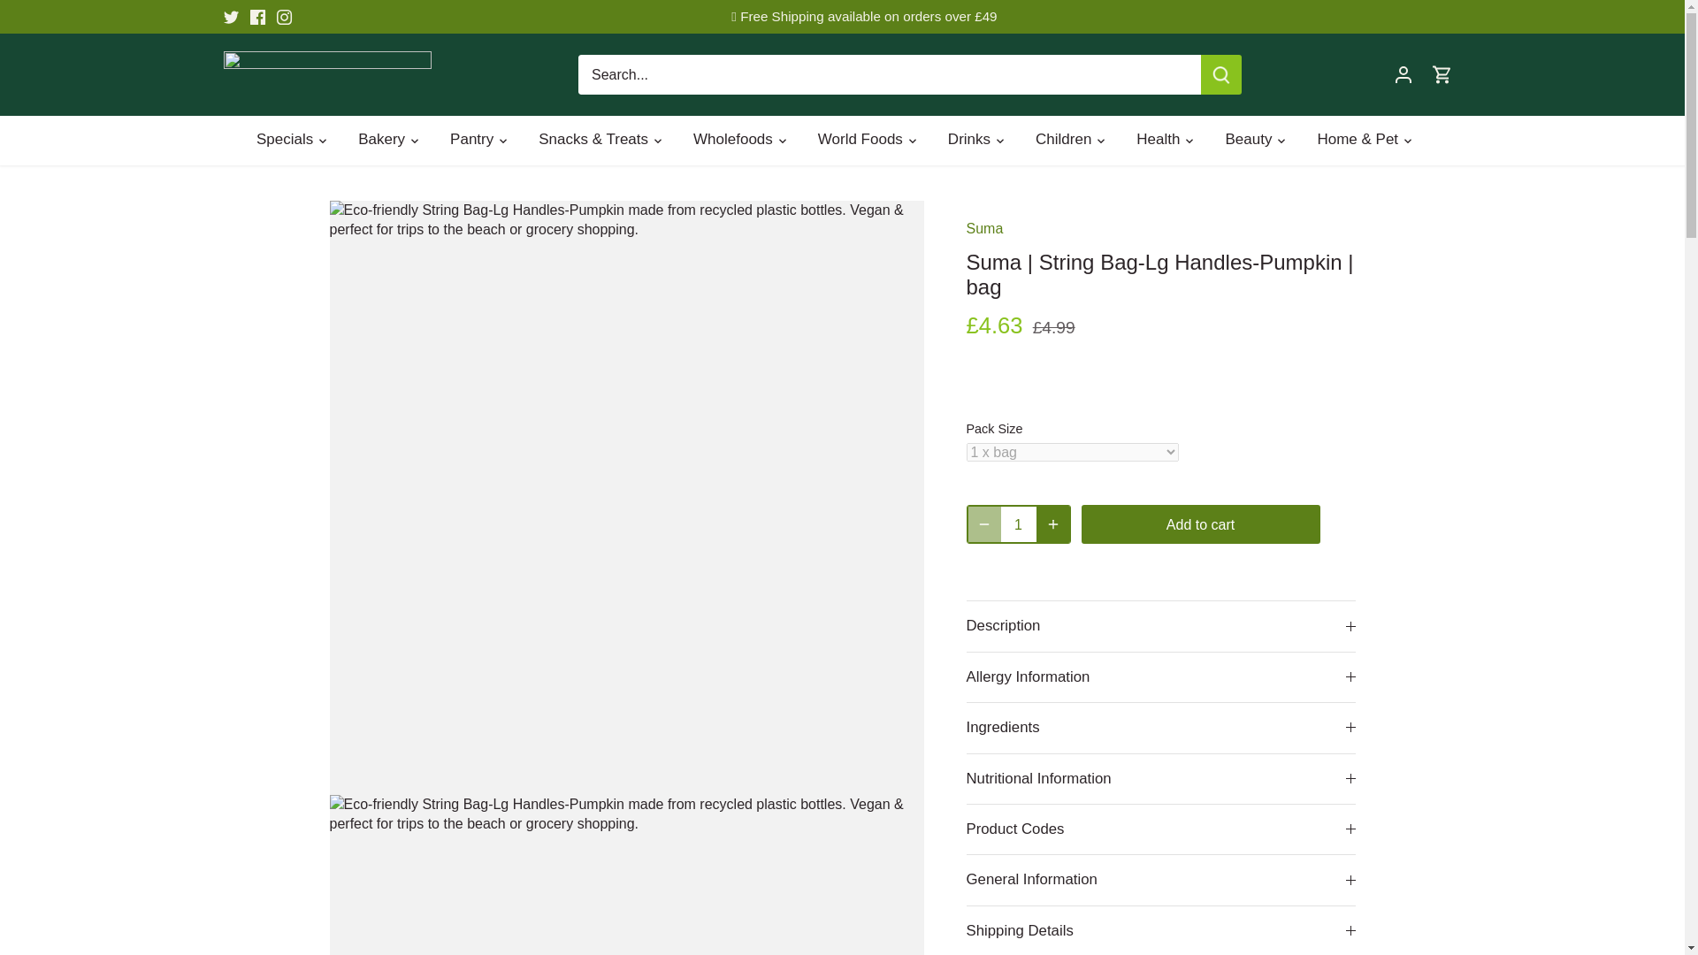 This screenshot has height=955, width=1698. Describe the element at coordinates (284, 17) in the screenshot. I see `Instagram` at that location.